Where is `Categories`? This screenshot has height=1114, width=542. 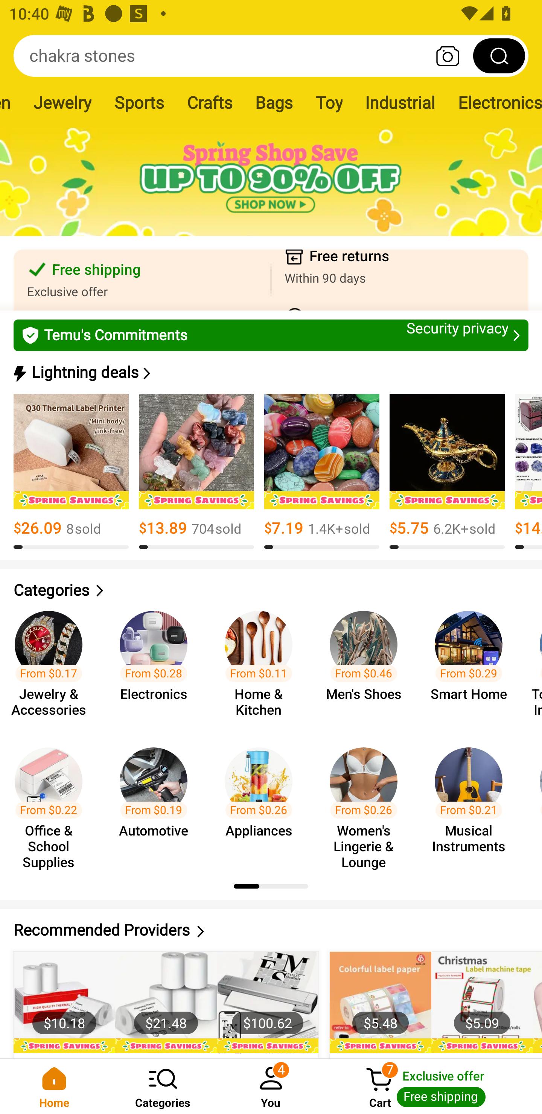 Categories is located at coordinates (271, 590).